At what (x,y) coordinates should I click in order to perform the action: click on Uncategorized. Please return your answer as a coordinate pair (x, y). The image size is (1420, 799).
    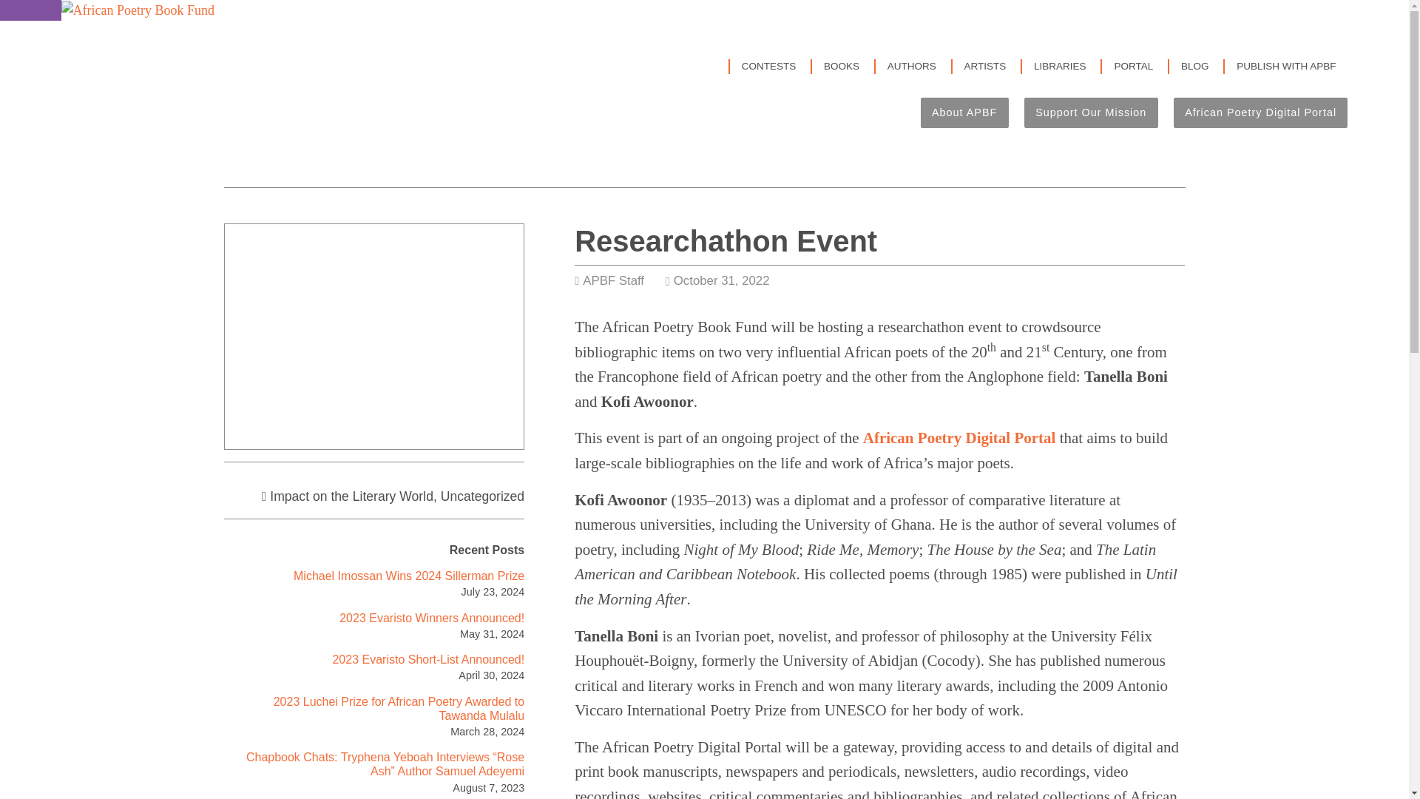
    Looking at the image, I should click on (482, 496).